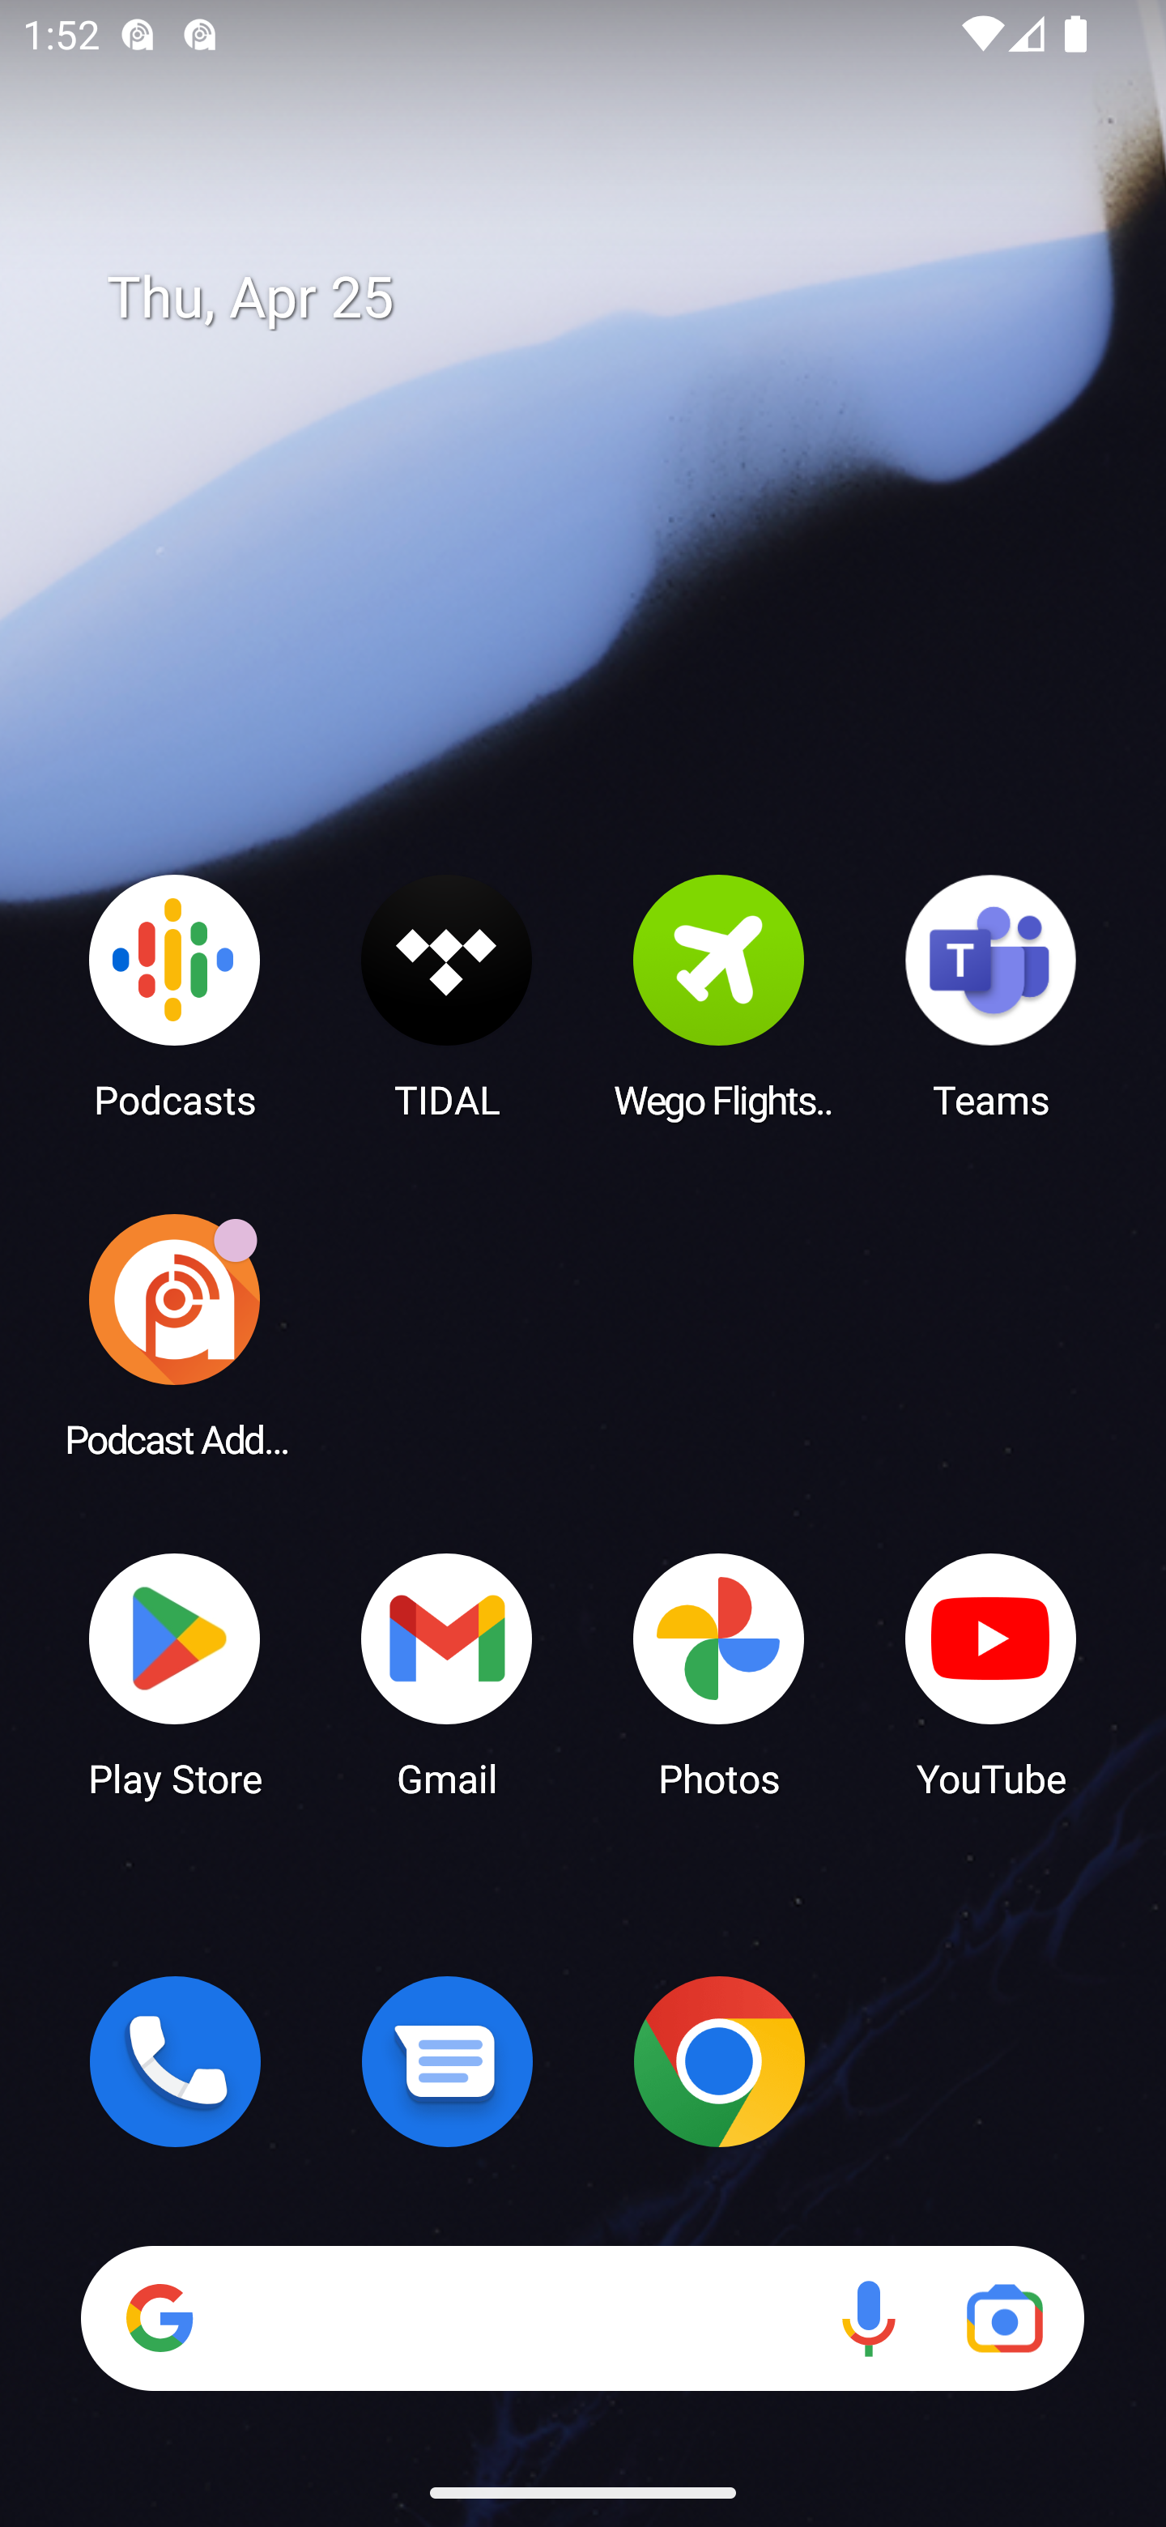 This screenshot has height=2527, width=1166. I want to click on Play Store, so click(175, 1673).